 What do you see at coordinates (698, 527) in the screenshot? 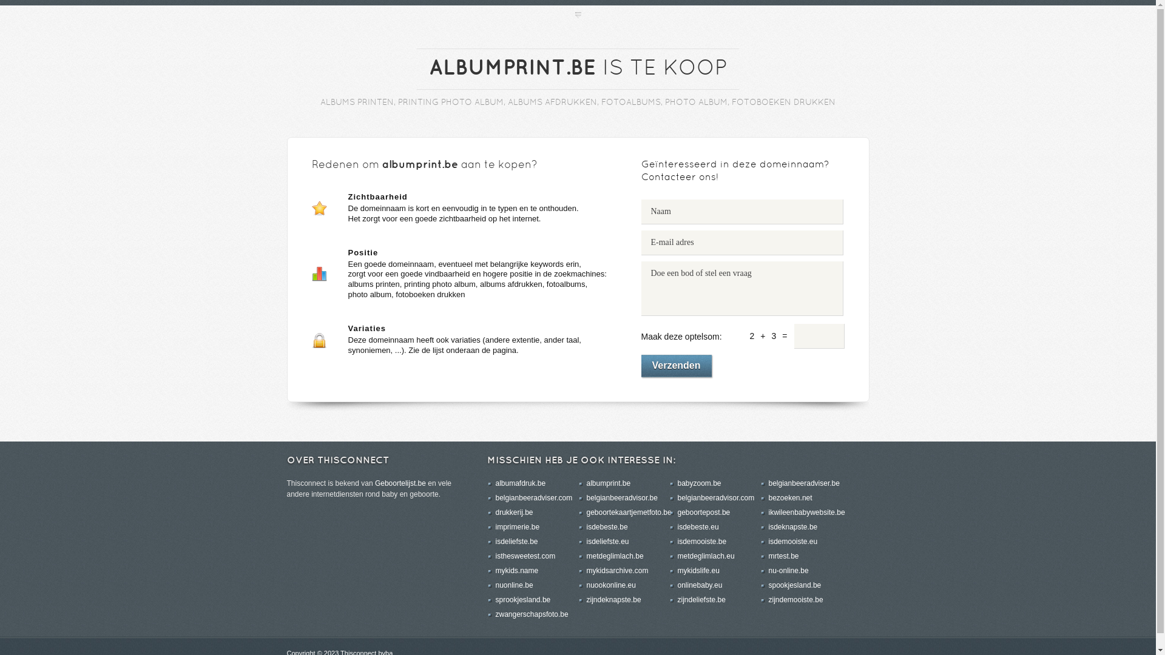
I see `isdebeste.eu` at bounding box center [698, 527].